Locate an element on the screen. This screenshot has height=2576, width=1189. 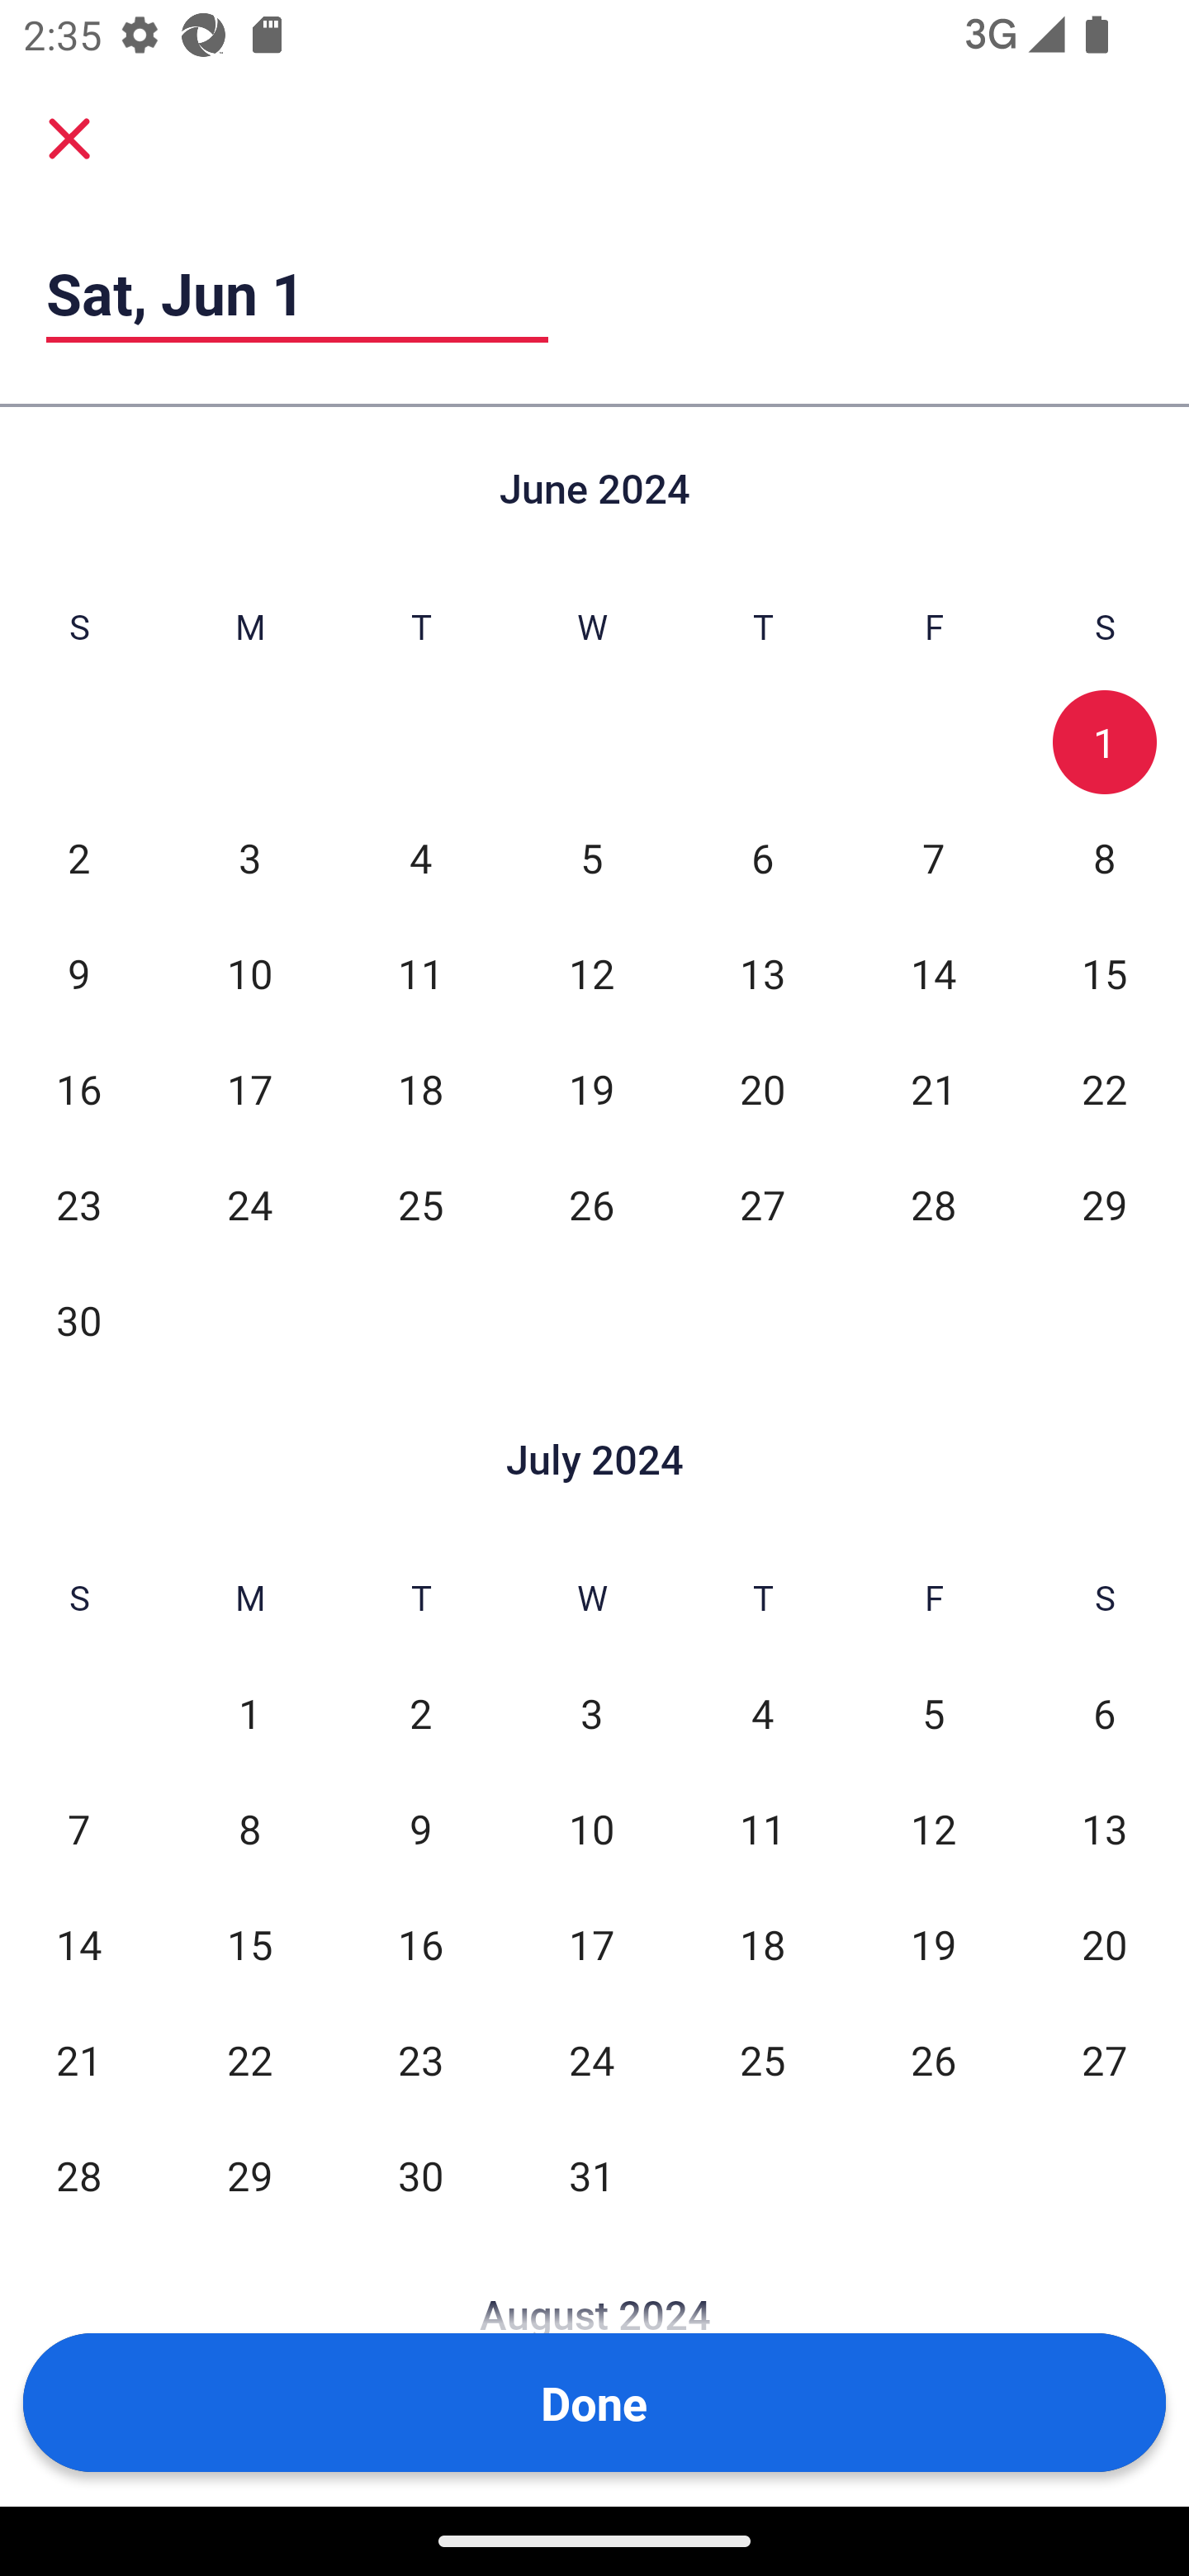
11 Tue, Jun 11, Not Selected is located at coordinates (421, 973).